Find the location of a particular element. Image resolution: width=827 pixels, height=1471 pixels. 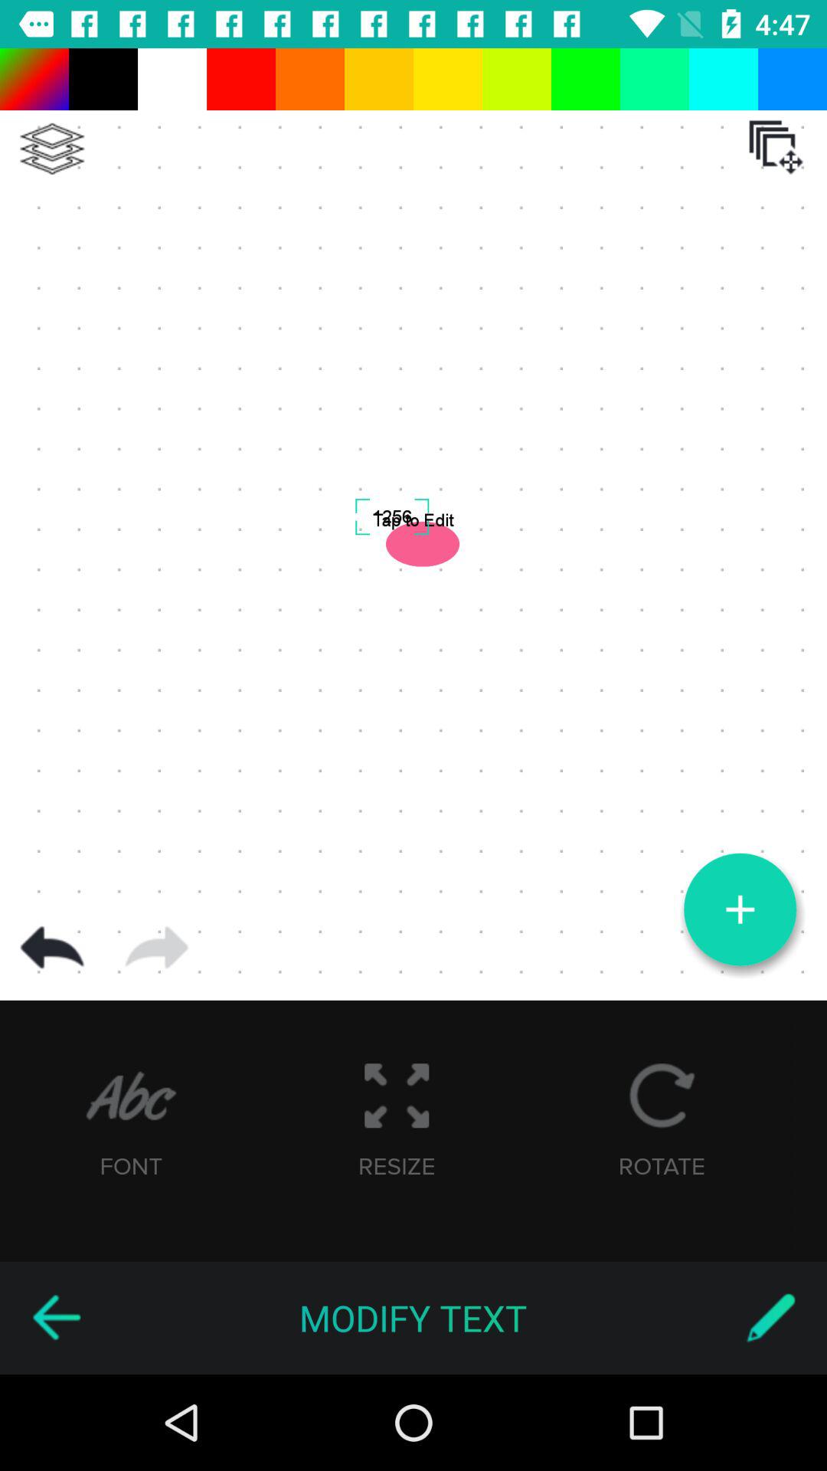

open the icon next to modify text is located at coordinates (770, 1318).